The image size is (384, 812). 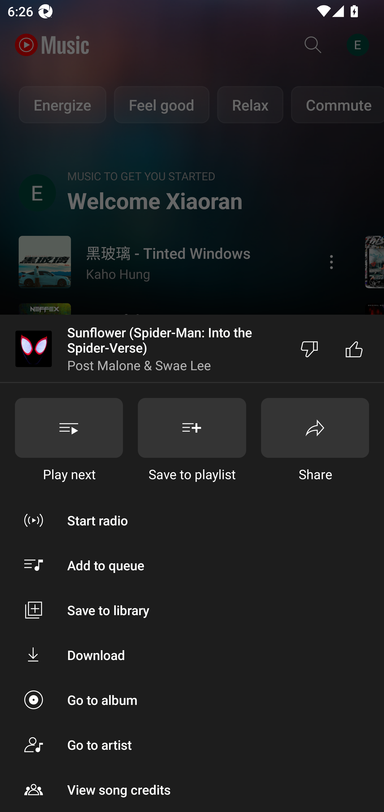 What do you see at coordinates (192, 610) in the screenshot?
I see `Save to library` at bounding box center [192, 610].